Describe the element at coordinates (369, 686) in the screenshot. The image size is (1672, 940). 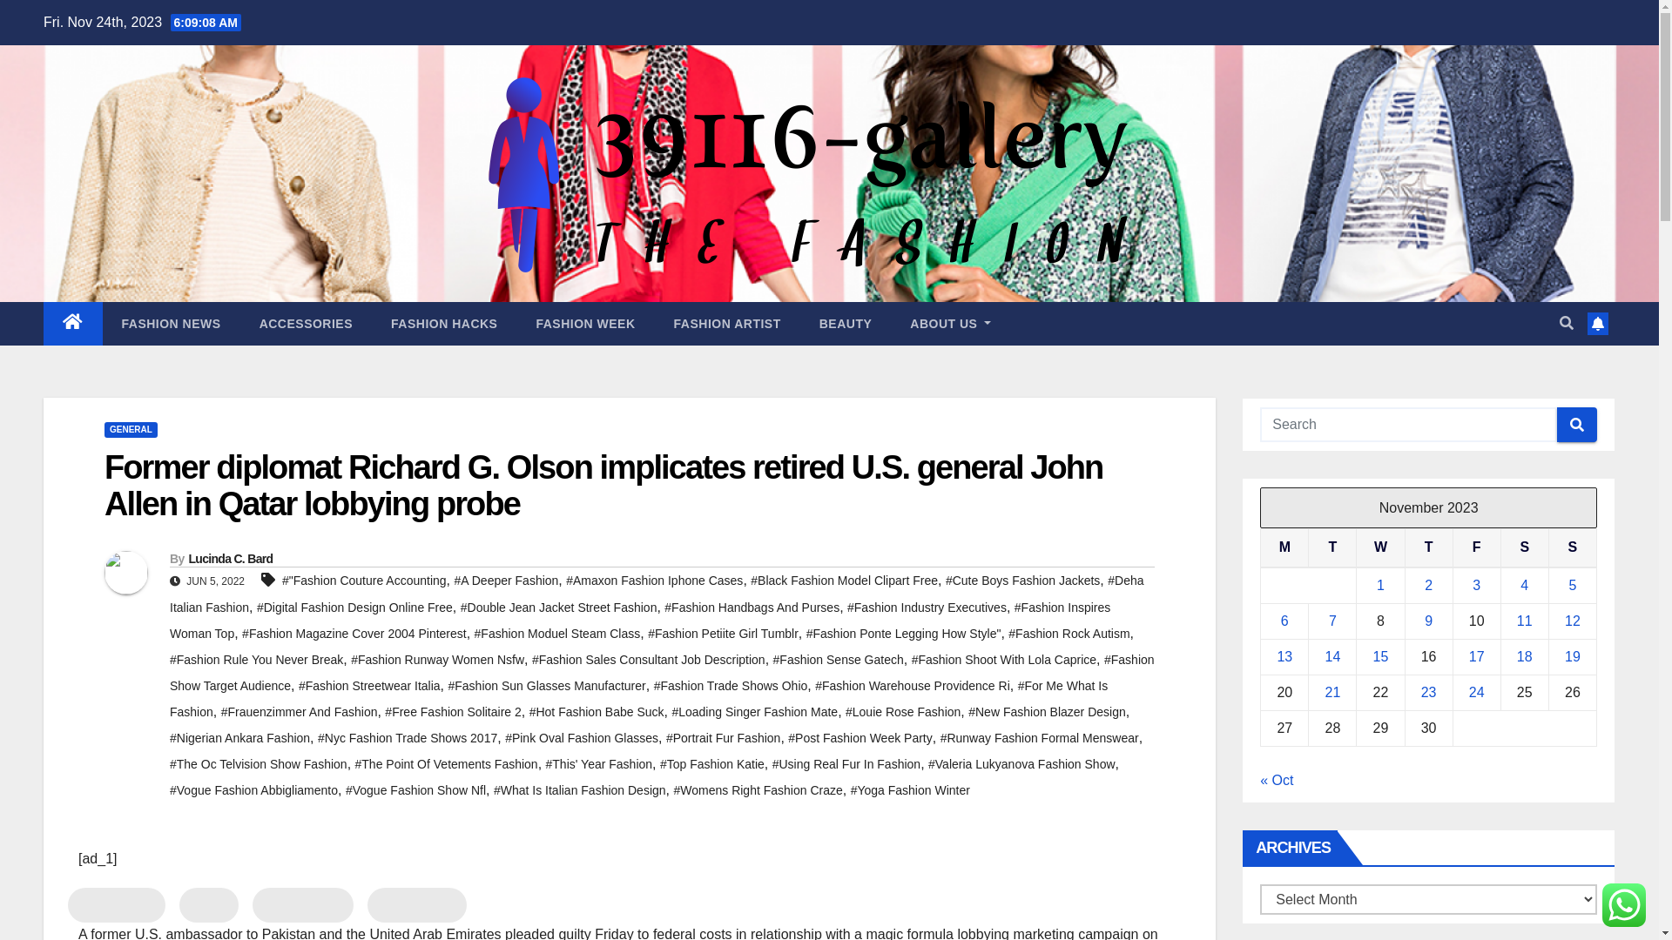
I see `#Fashion Streetwear Italia` at that location.